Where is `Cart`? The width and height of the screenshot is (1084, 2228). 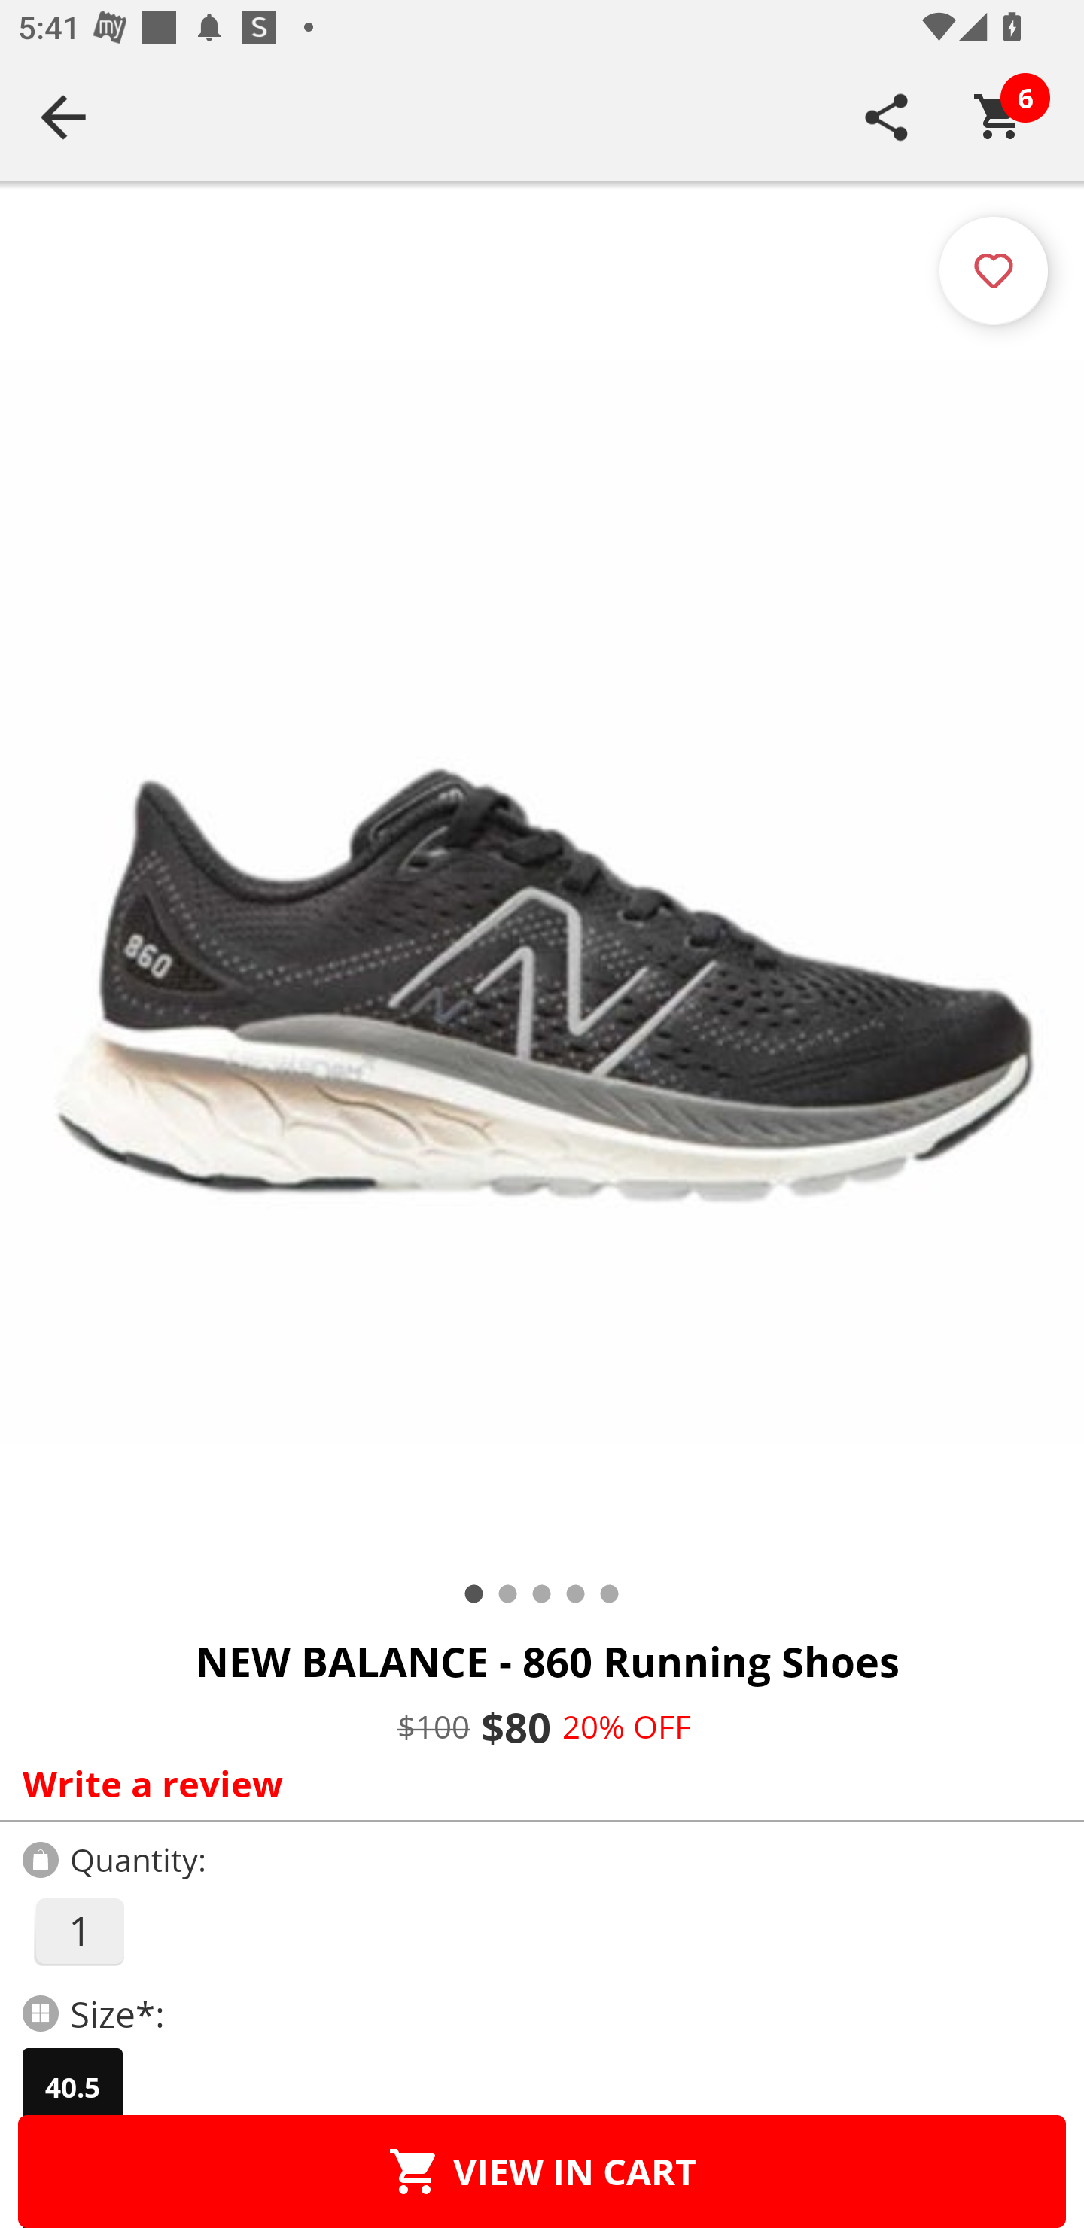 Cart is located at coordinates (999, 117).